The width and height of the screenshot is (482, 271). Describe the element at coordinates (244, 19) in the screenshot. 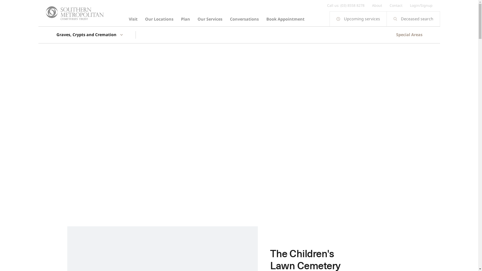

I see `Conversations` at that location.